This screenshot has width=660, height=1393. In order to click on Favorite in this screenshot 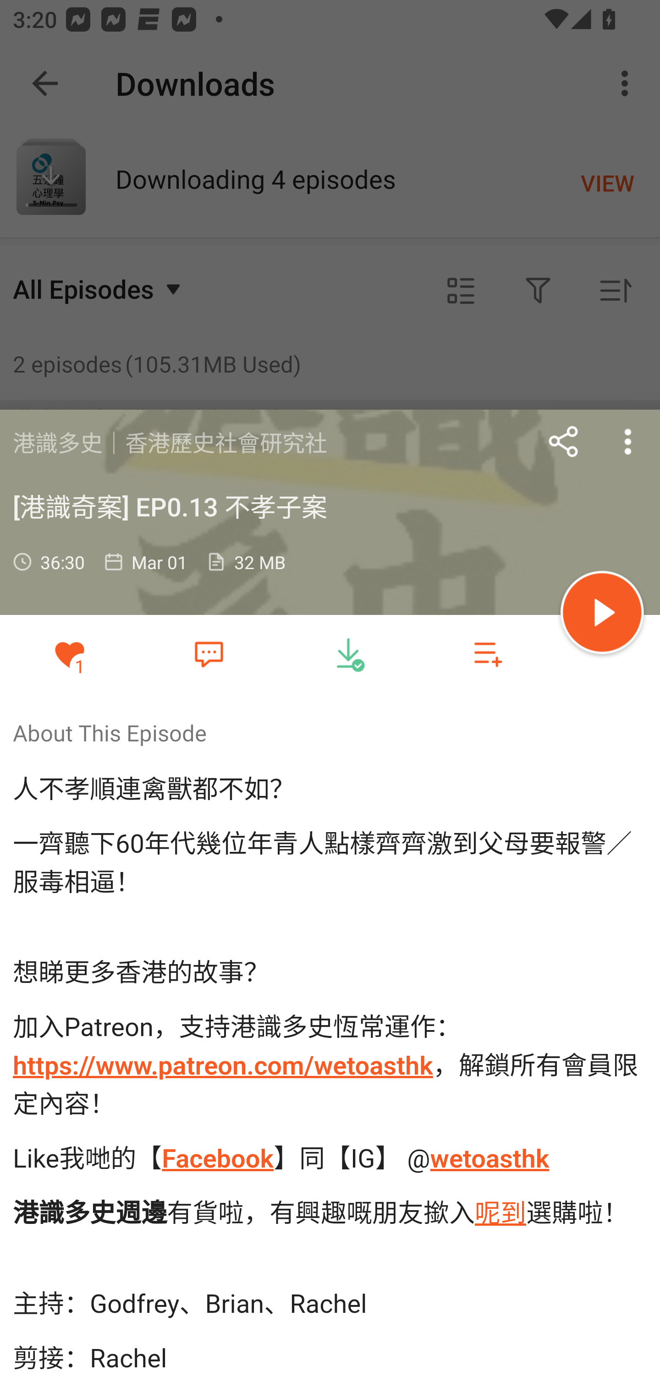, I will do `click(209, 653)`.